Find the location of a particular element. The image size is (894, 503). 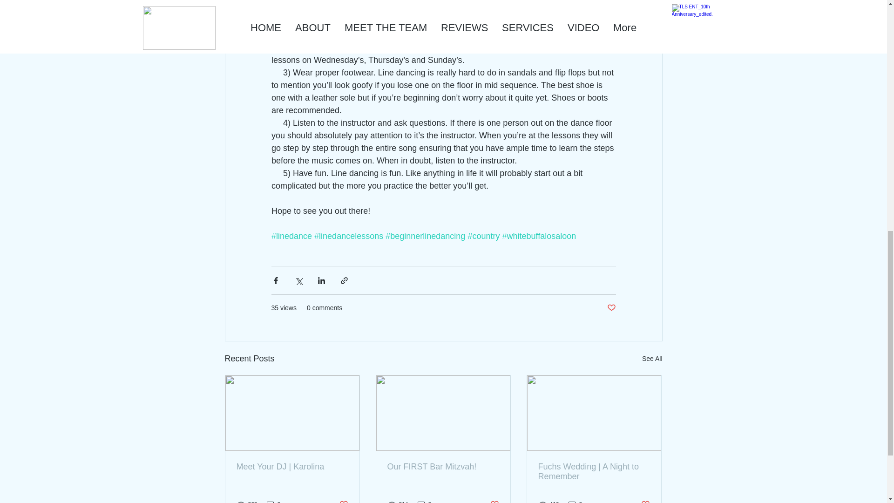

Post not marked as liked is located at coordinates (494, 501).